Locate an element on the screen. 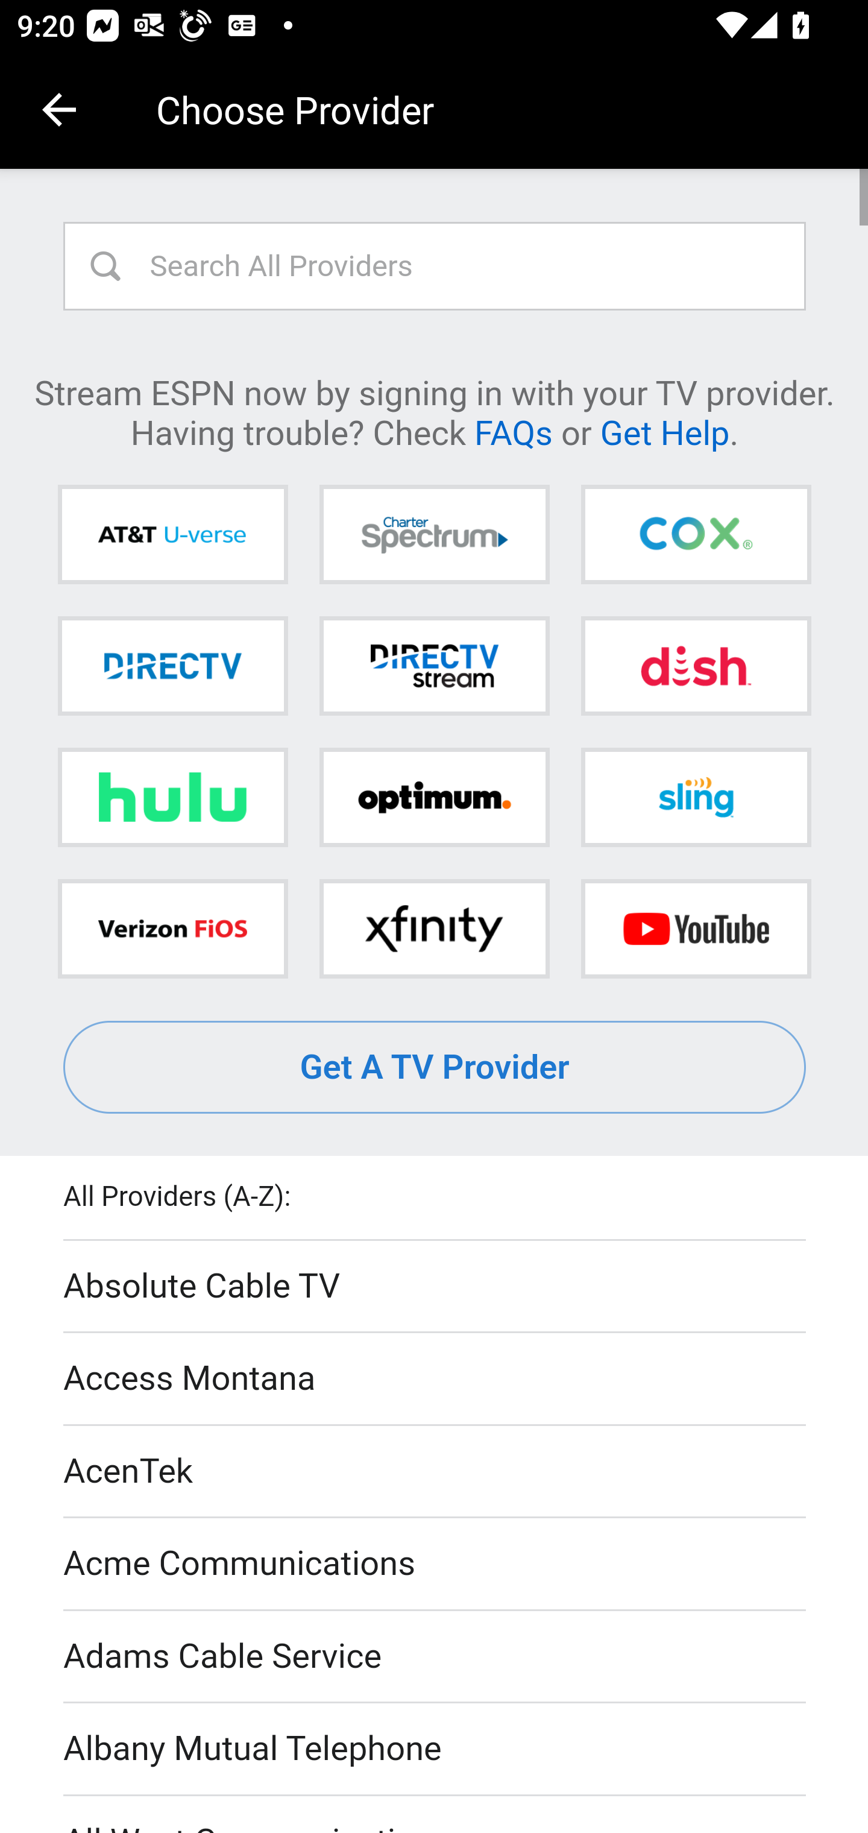 This screenshot has height=1833, width=868. Optimum is located at coordinates (434, 797).